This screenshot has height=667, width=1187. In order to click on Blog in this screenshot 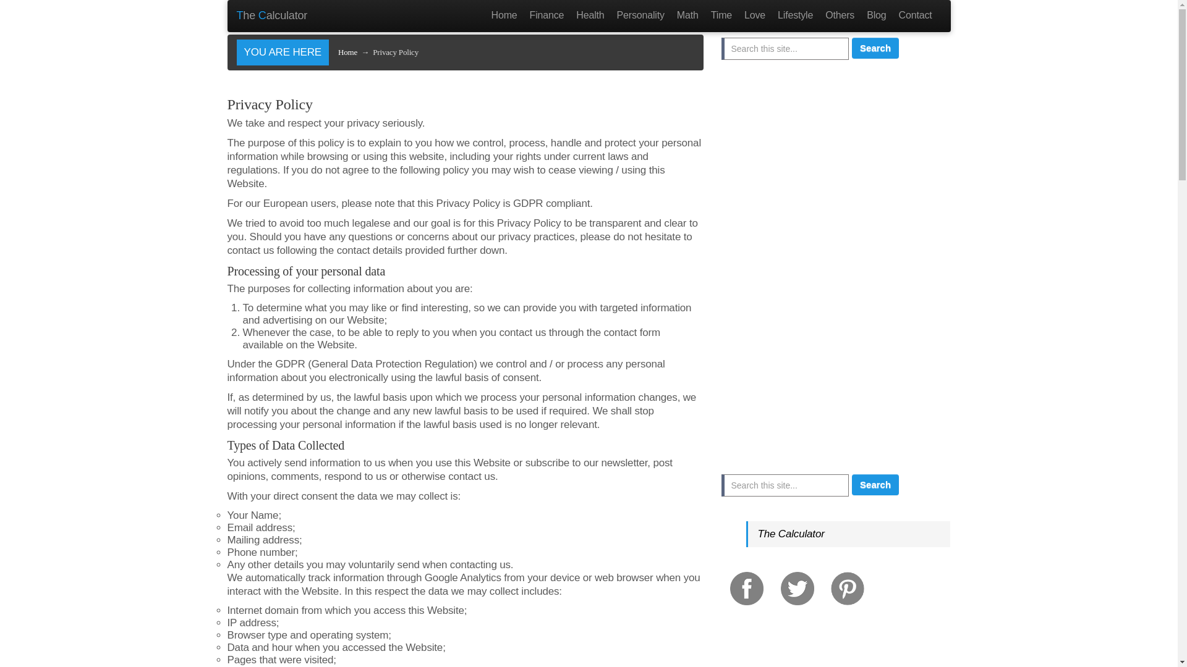, I will do `click(877, 15)`.